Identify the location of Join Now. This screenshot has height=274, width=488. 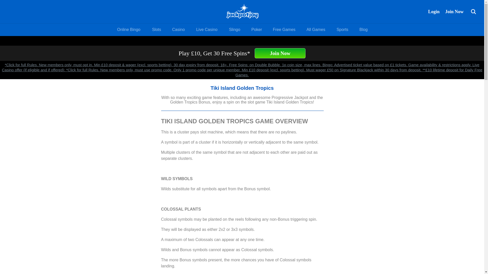
(454, 11).